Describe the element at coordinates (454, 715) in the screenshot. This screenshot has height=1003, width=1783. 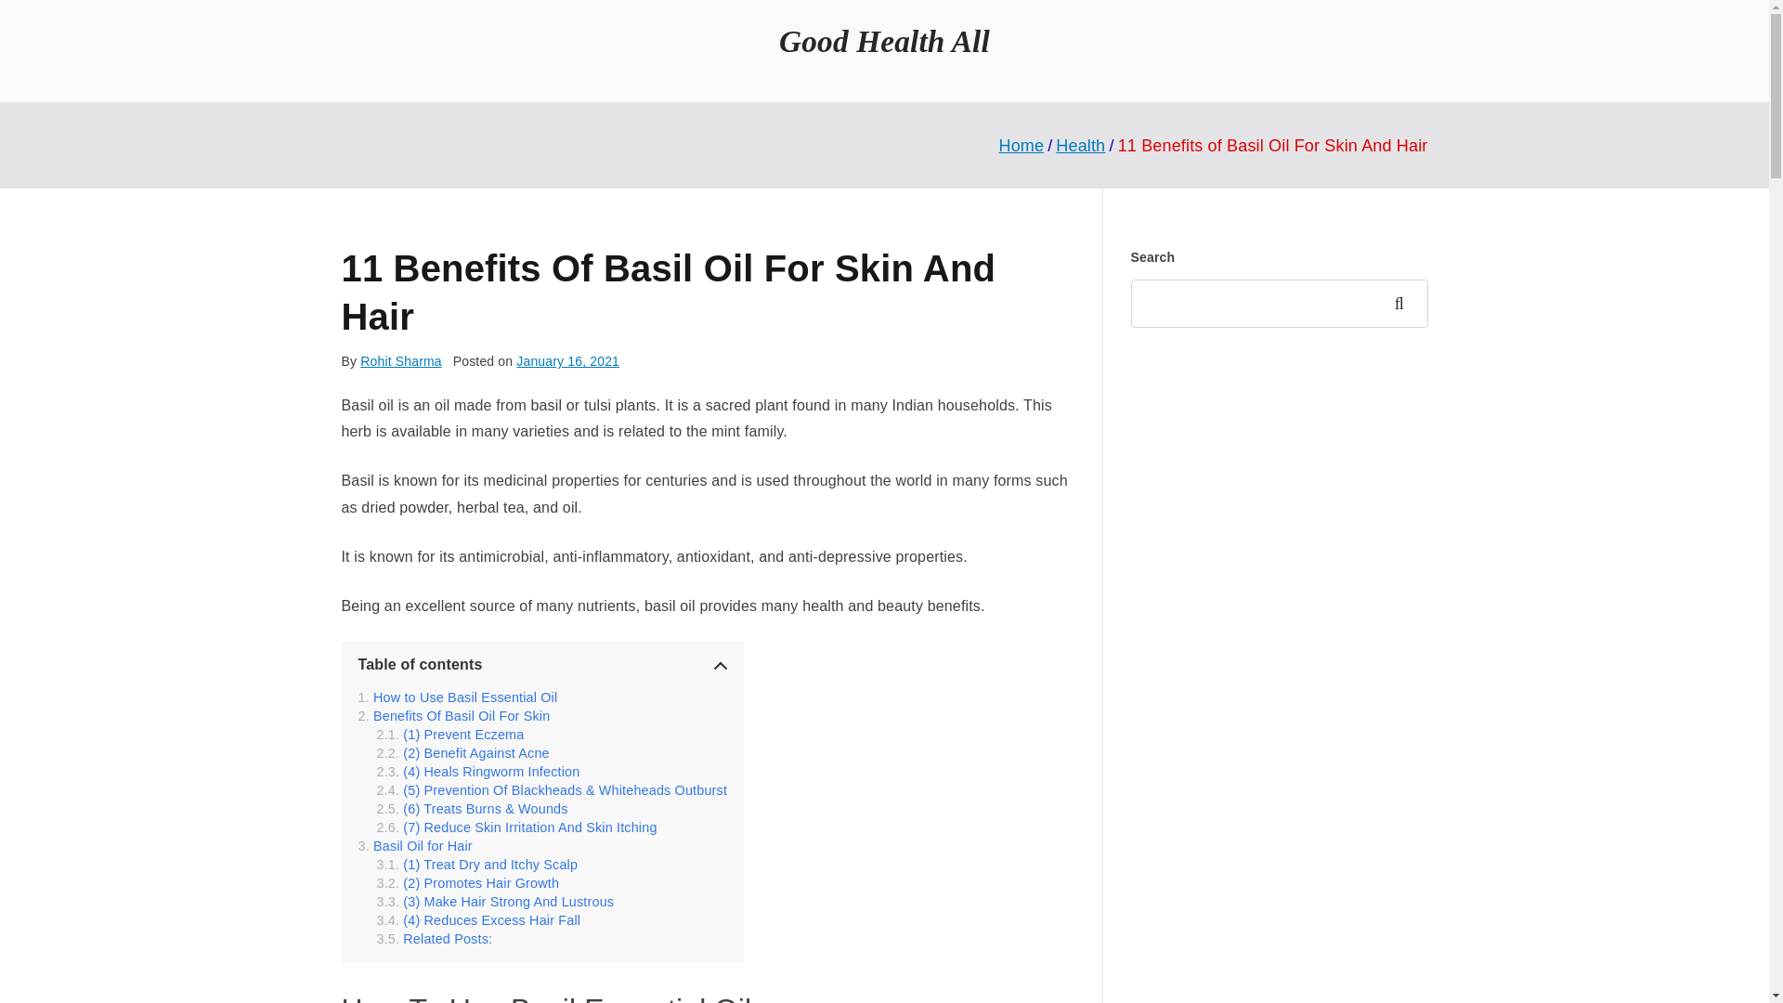
I see `Benefits Of Basil Oil For Skin` at that location.